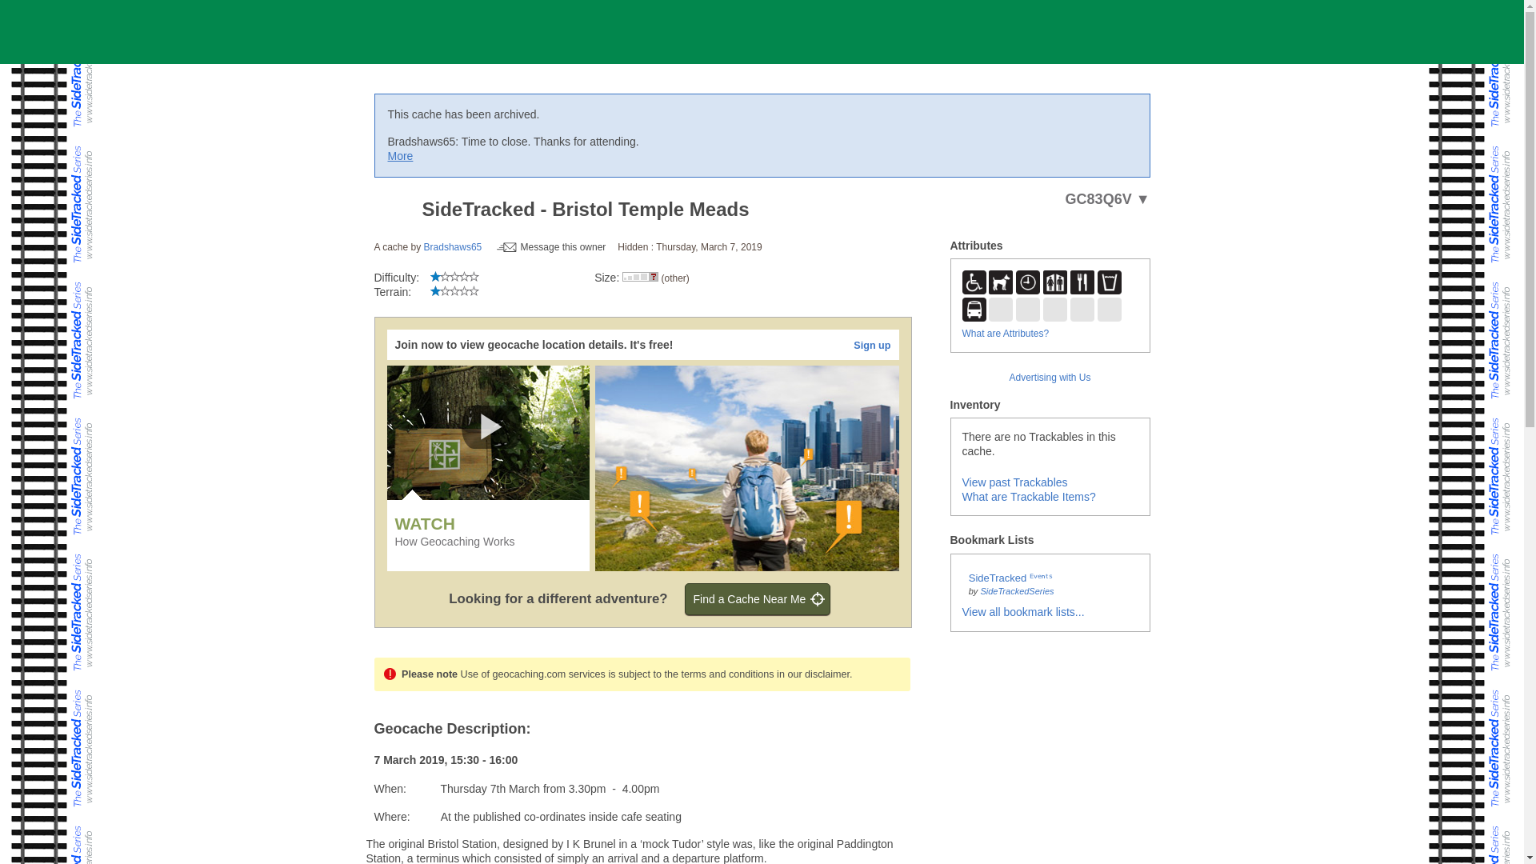 The image size is (1536, 864). I want to click on blank, so click(1000, 309).